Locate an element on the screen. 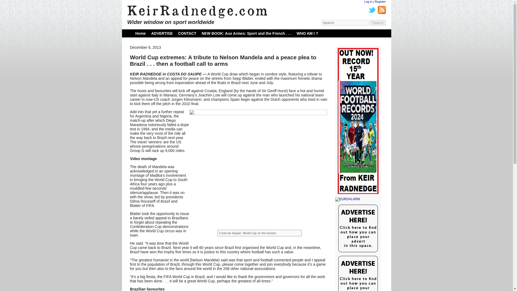 This screenshot has height=291, width=517. EUROALARM is located at coordinates (358, 199).